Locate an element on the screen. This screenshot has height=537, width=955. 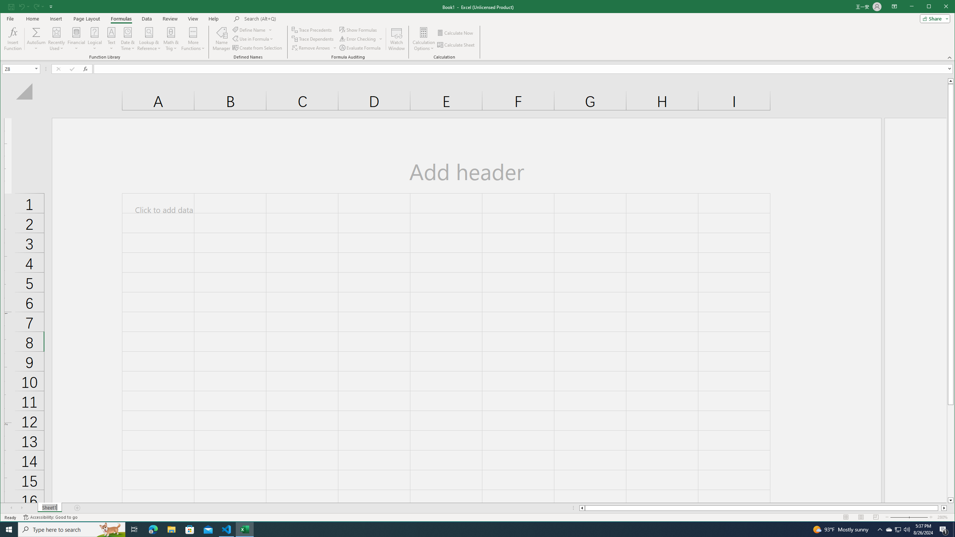
Show Formulas is located at coordinates (358, 30).